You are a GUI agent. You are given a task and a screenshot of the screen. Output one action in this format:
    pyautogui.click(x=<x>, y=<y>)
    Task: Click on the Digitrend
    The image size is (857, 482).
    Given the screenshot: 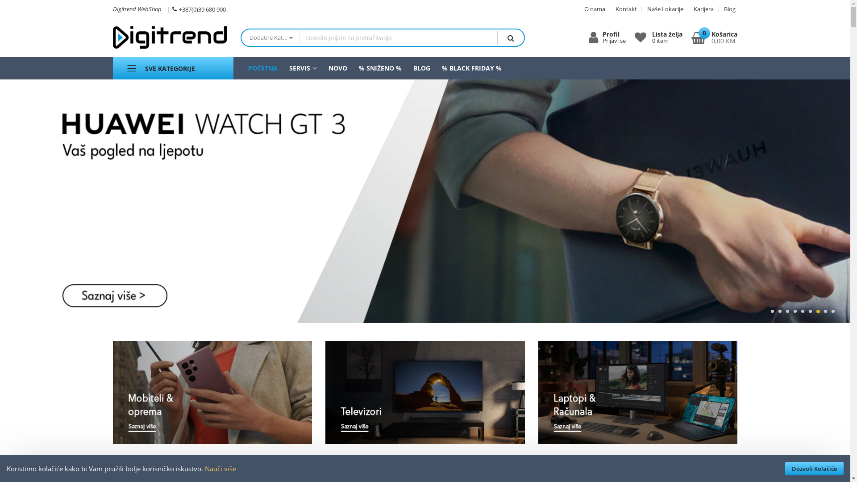 What is the action you would take?
    pyautogui.click(x=170, y=37)
    